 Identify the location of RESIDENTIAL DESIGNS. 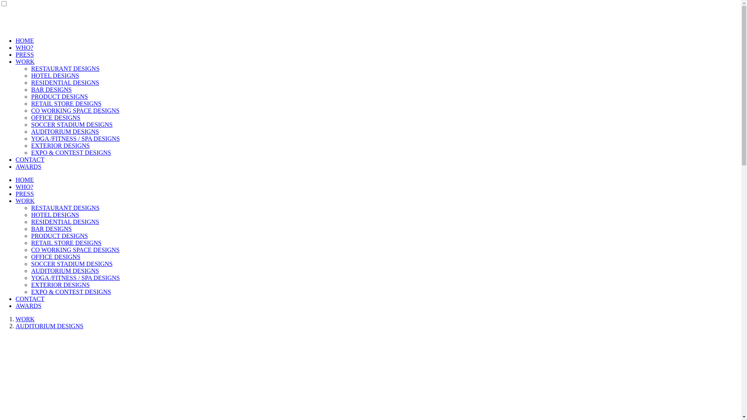
(65, 222).